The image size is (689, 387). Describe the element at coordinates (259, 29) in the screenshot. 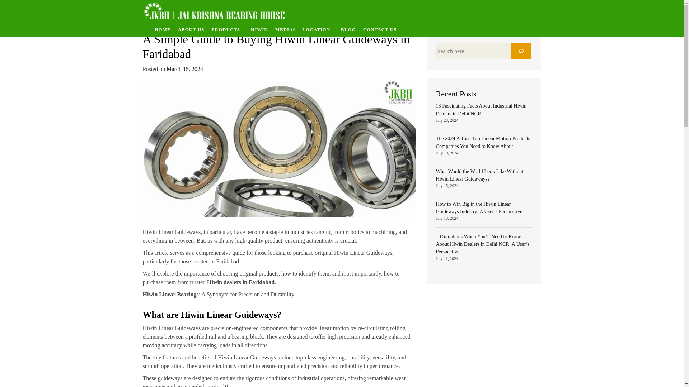

I see `HIWIN` at that location.